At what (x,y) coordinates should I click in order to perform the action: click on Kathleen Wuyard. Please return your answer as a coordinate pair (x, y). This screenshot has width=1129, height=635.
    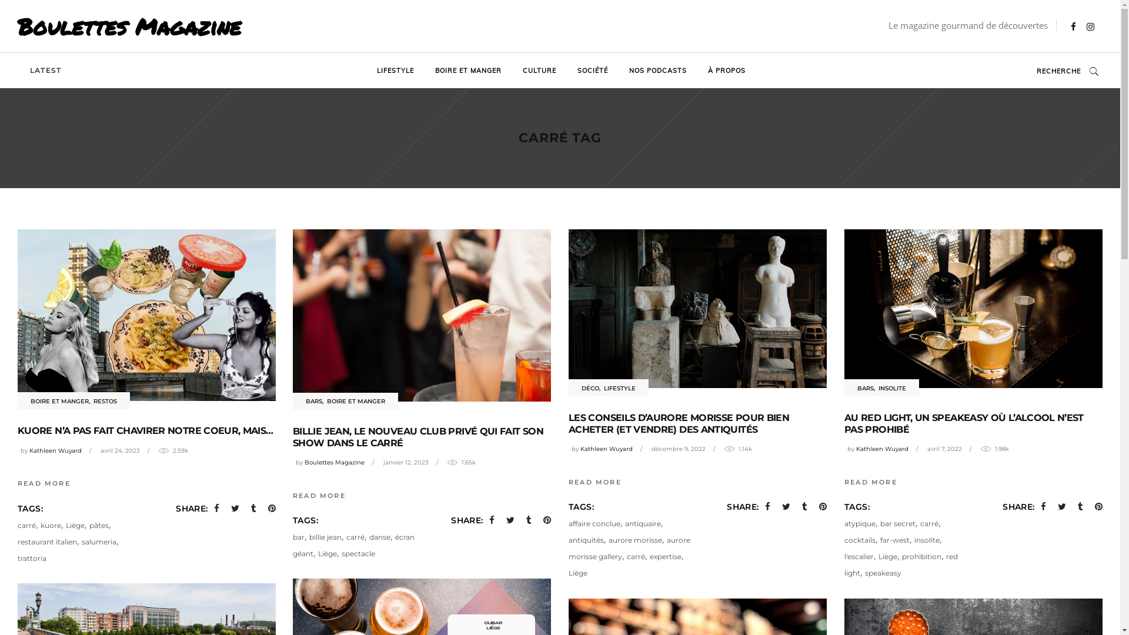
    Looking at the image, I should click on (607, 449).